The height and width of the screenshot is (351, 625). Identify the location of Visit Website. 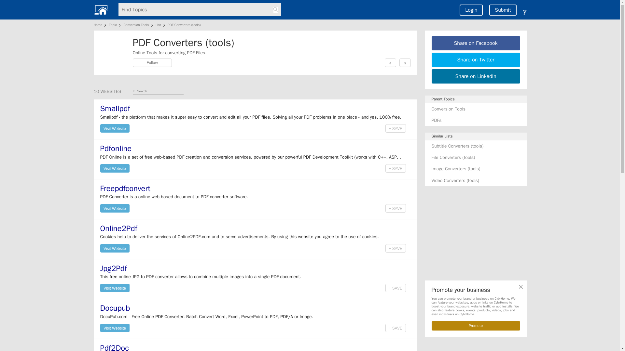
(115, 128).